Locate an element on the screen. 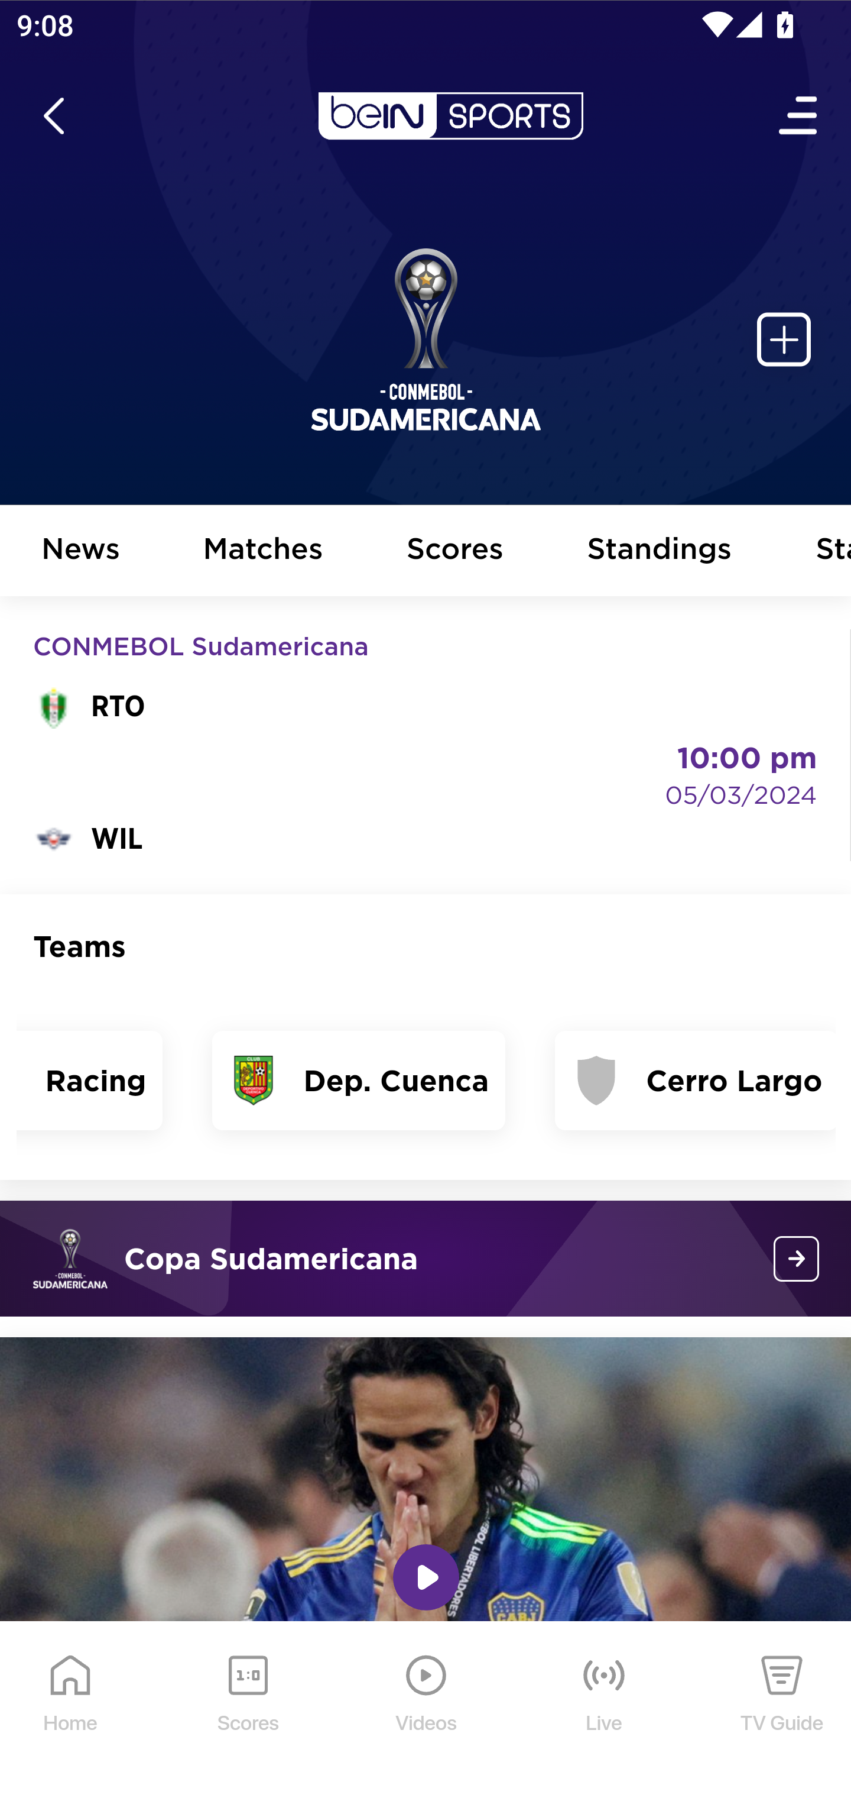 This screenshot has width=851, height=1798. Open Menu Icon is located at coordinates (799, 116).